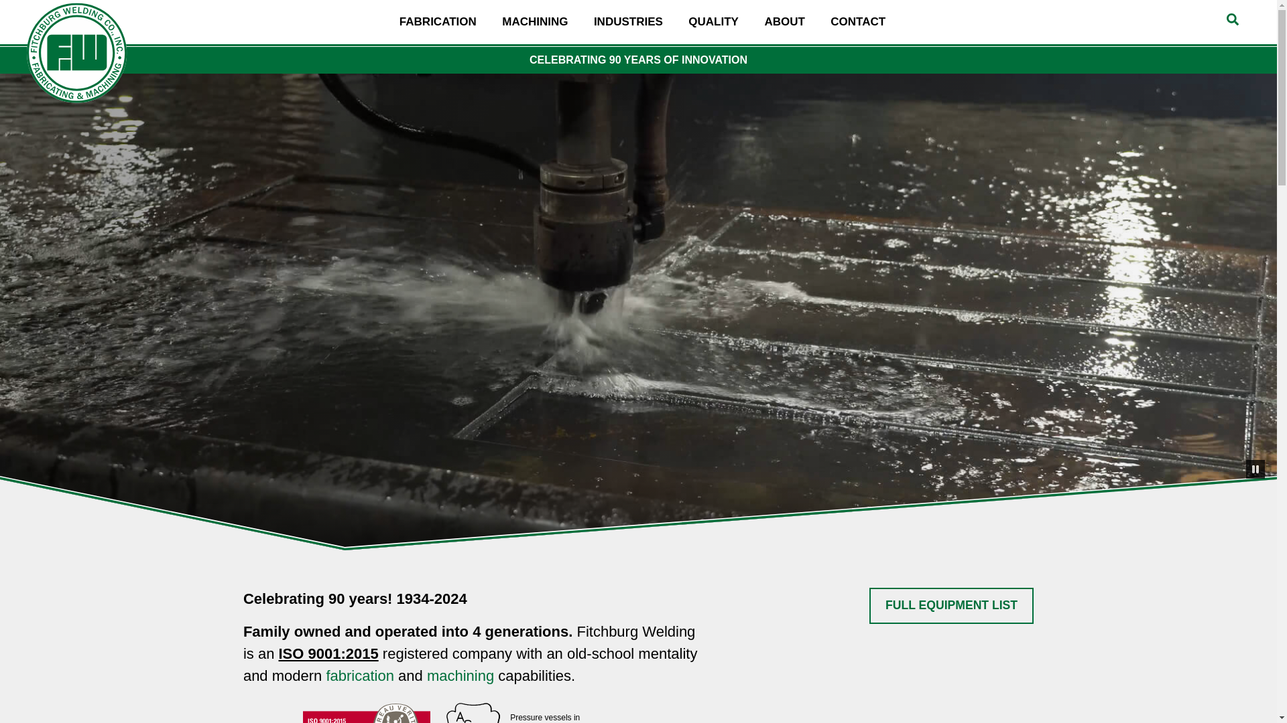  Describe the element at coordinates (1232, 19) in the screenshot. I see `FABRICATION` at that location.